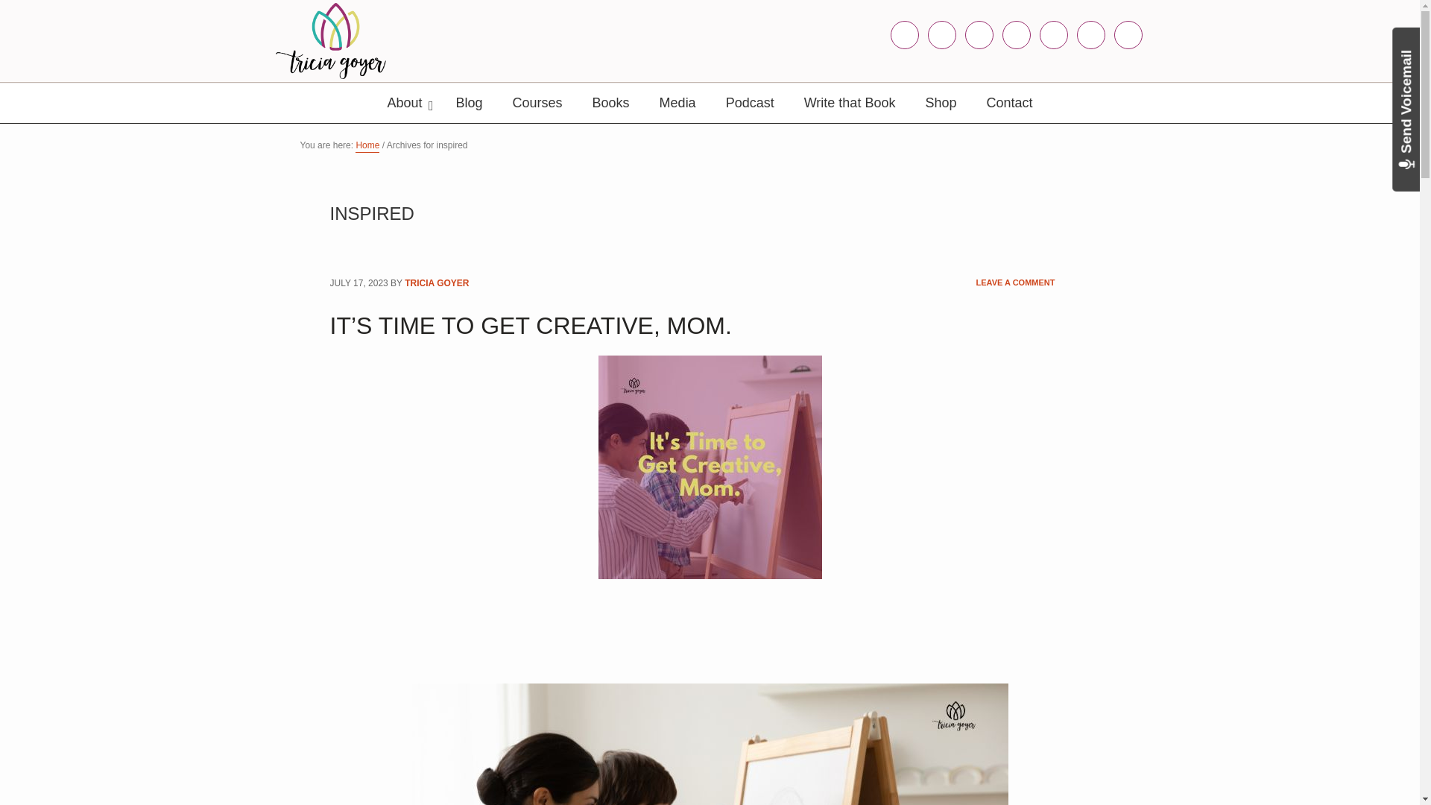 The height and width of the screenshot is (805, 1431). Describe the element at coordinates (1015, 283) in the screenshot. I see `LEAVE A COMMENT` at that location.